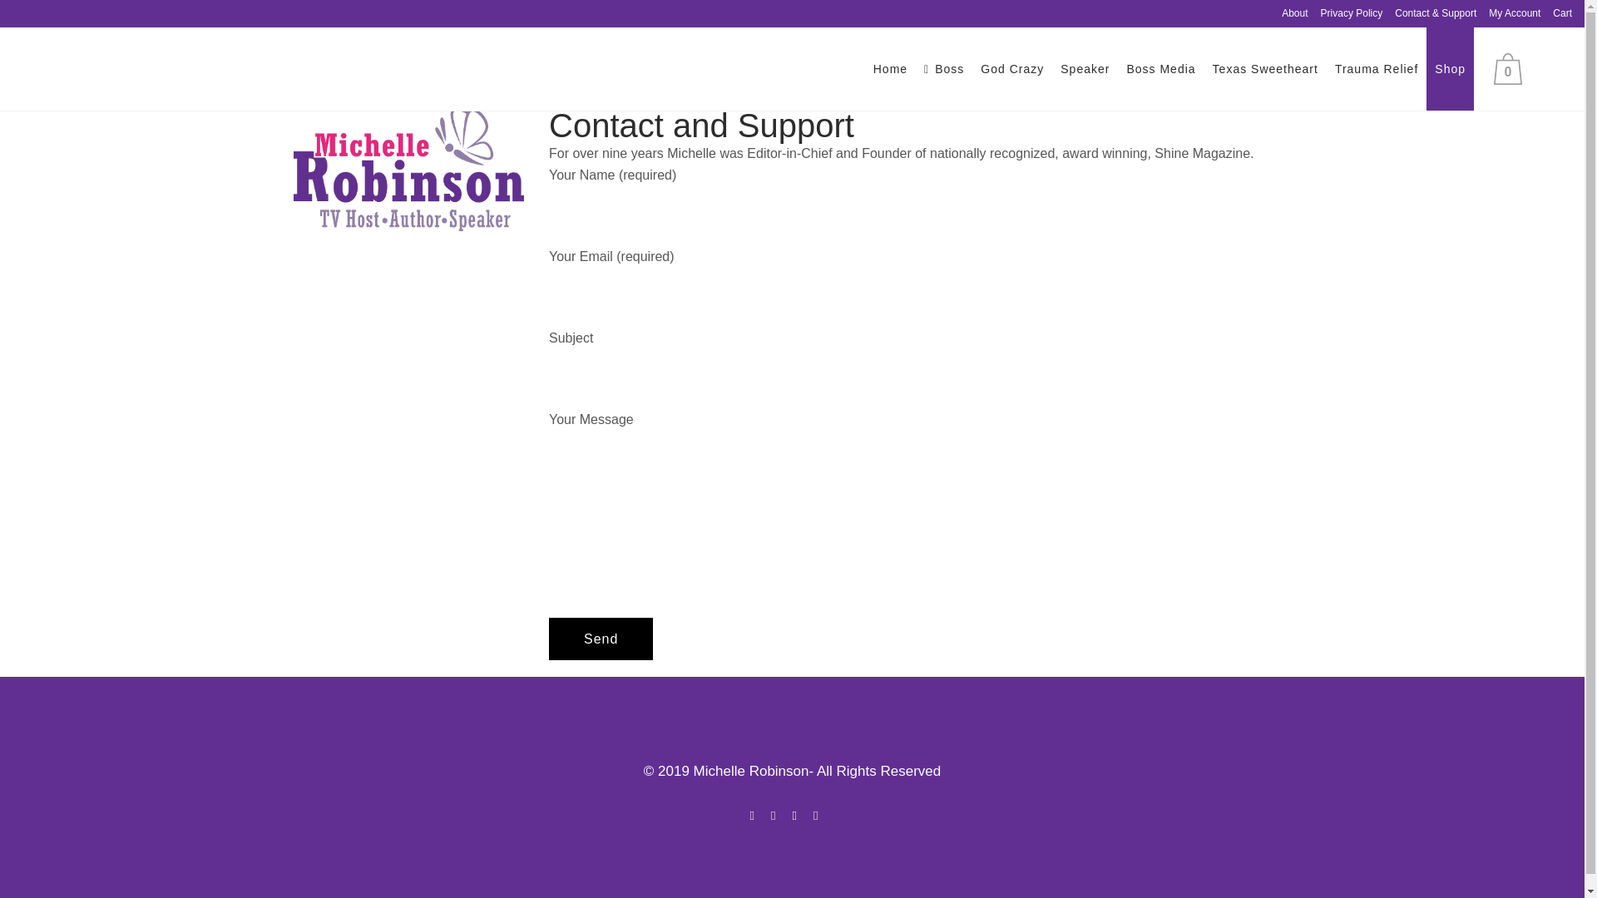 This screenshot has height=898, width=1597. I want to click on God Crazy, so click(1012, 68).